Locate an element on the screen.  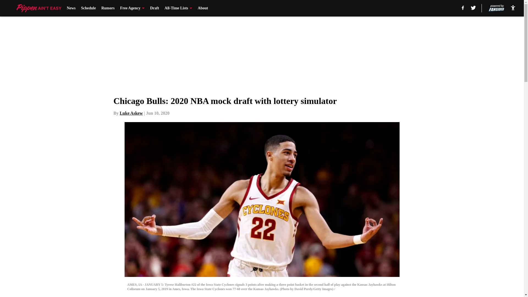
About is located at coordinates (203, 8).